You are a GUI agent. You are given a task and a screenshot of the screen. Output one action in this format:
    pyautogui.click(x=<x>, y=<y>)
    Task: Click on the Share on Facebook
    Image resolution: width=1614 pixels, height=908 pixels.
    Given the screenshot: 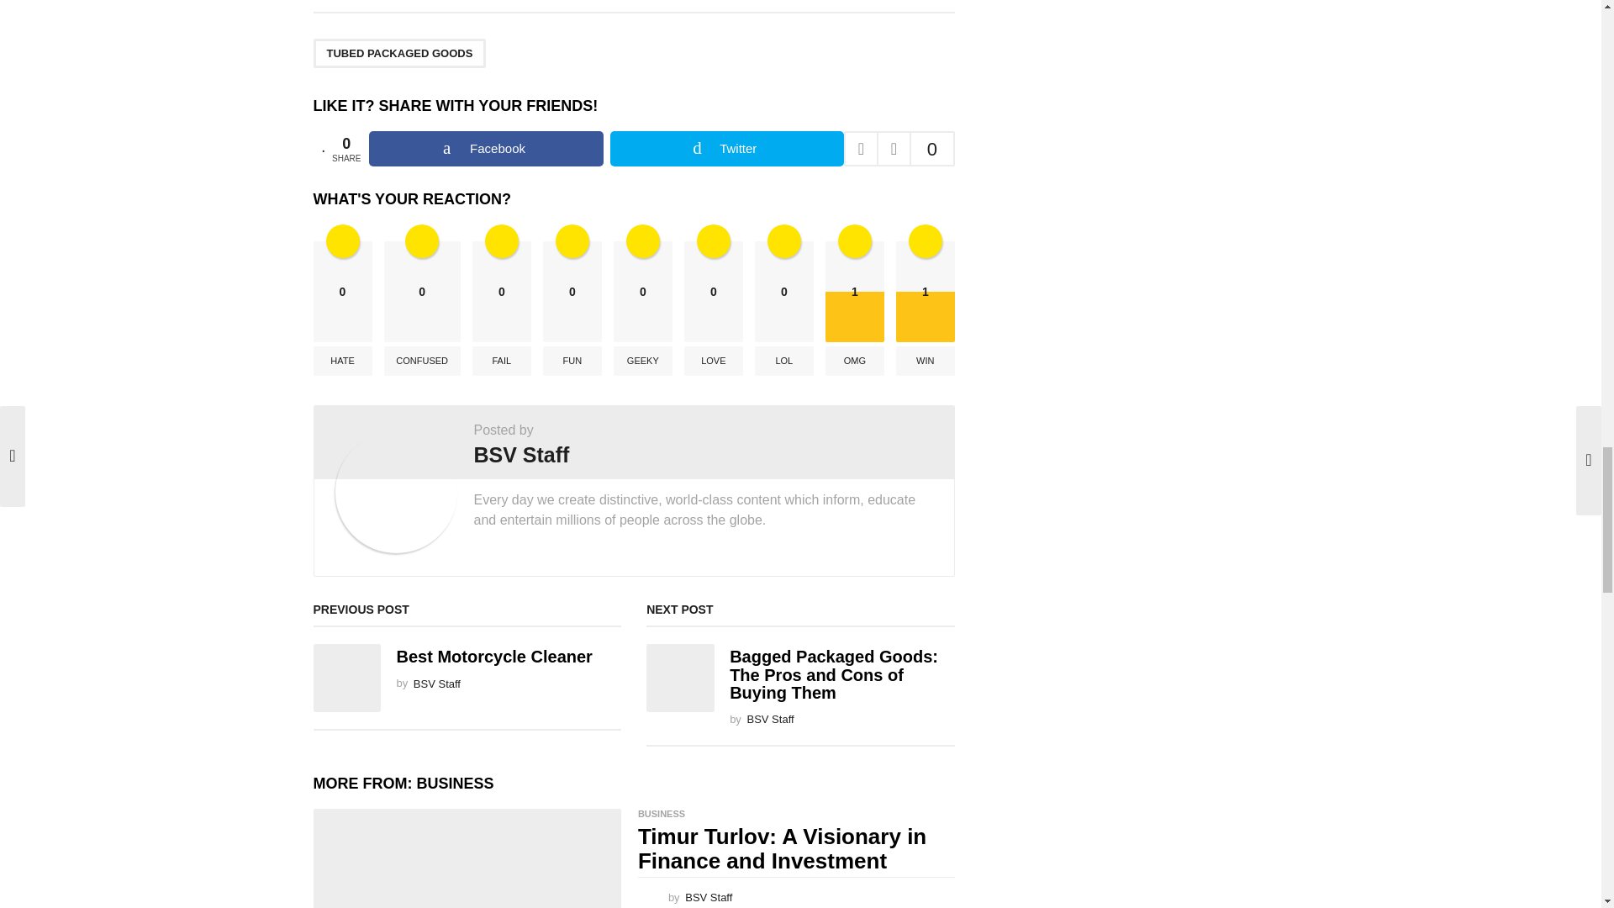 What is the action you would take?
    pyautogui.click(x=486, y=148)
    